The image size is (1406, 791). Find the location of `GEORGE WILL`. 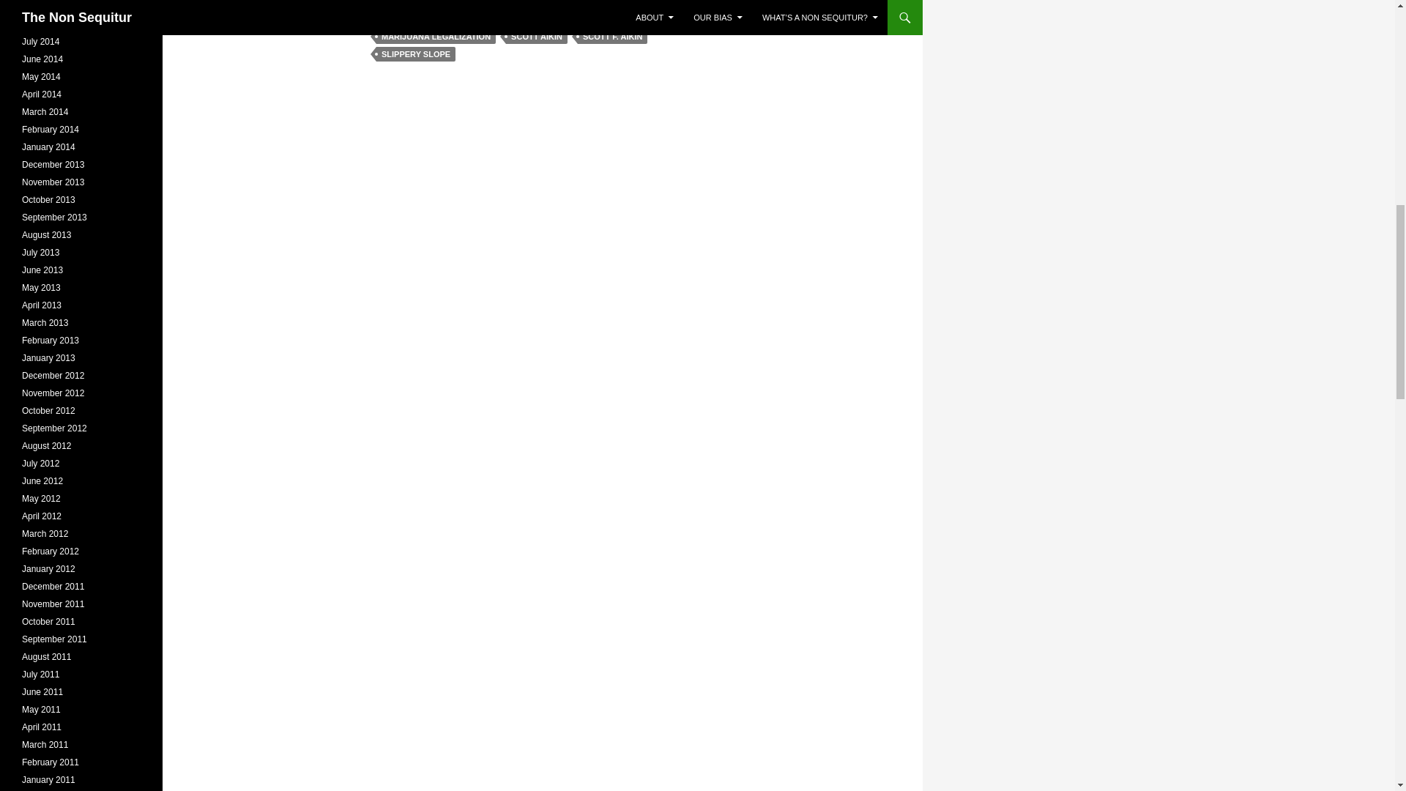

GEORGE WILL is located at coordinates (494, 19).